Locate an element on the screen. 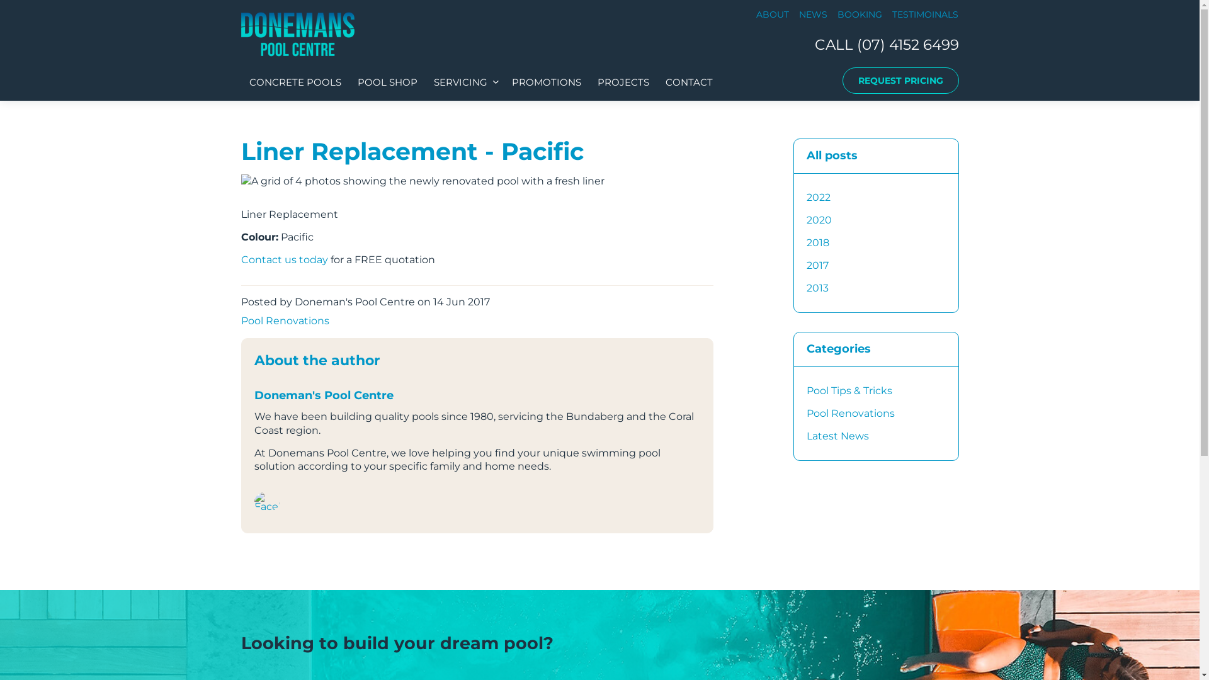 This screenshot has width=1209, height=680. 2013 is located at coordinates (877, 288).